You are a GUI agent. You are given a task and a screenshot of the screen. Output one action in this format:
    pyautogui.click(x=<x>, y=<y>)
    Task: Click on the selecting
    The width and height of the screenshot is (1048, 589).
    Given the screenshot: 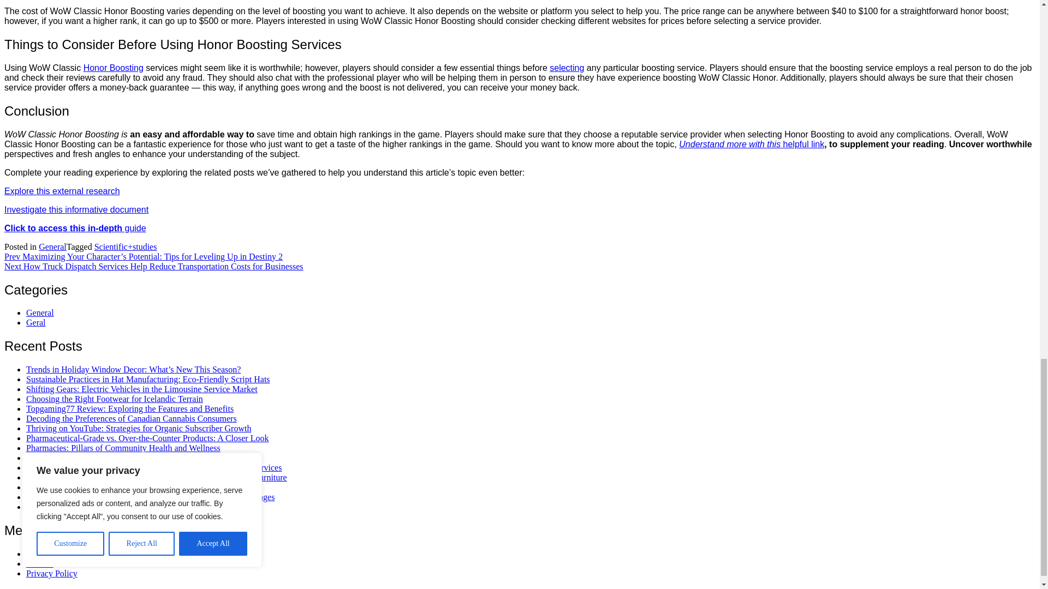 What is the action you would take?
    pyautogui.click(x=567, y=68)
    